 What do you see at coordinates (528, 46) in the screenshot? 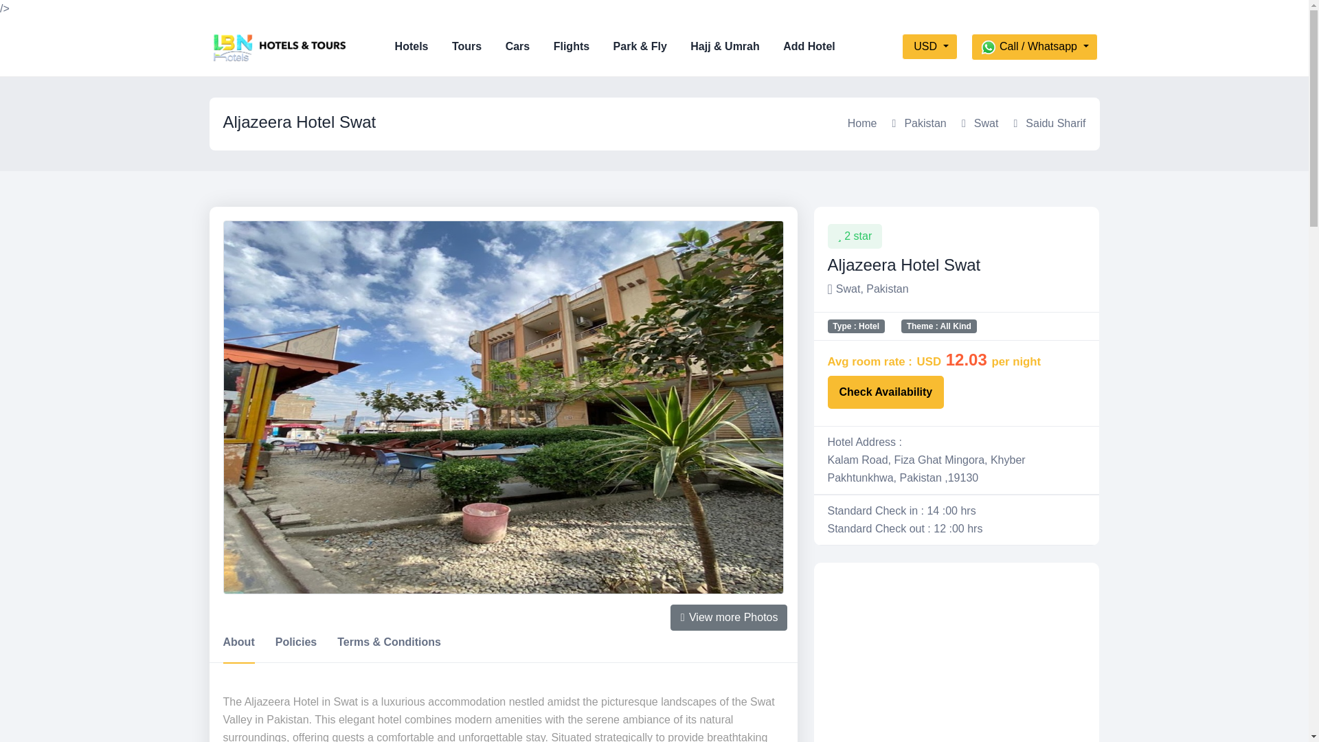
I see `Cars` at bounding box center [528, 46].